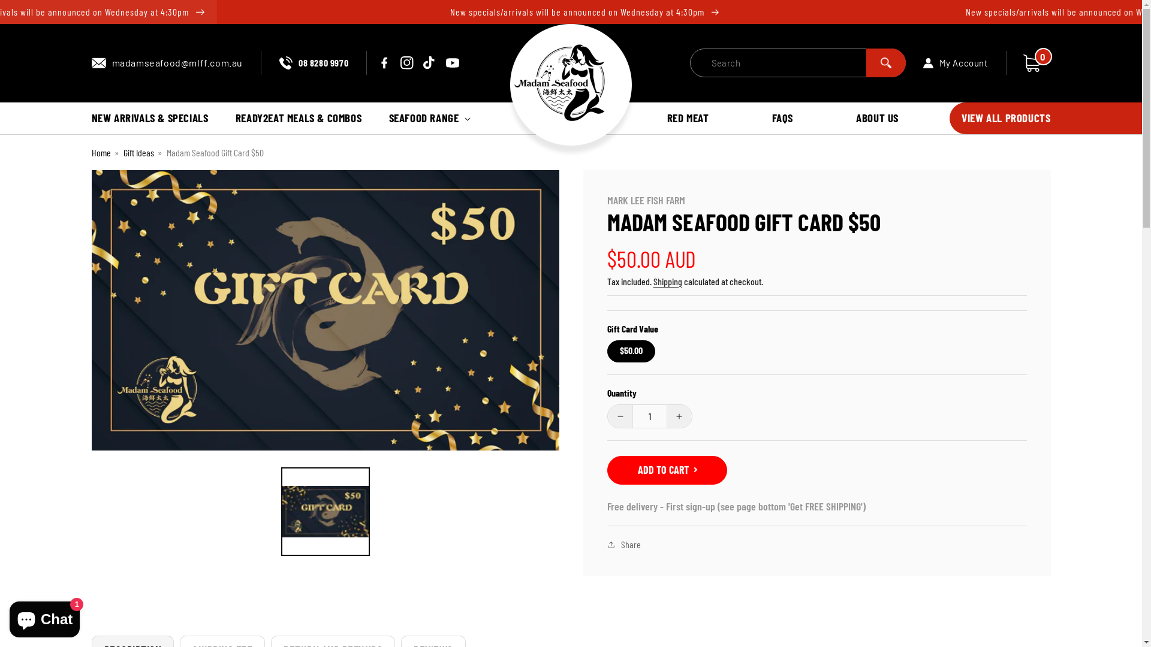 This screenshot has width=1151, height=647. What do you see at coordinates (783, 119) in the screenshot?
I see `FAQS` at bounding box center [783, 119].